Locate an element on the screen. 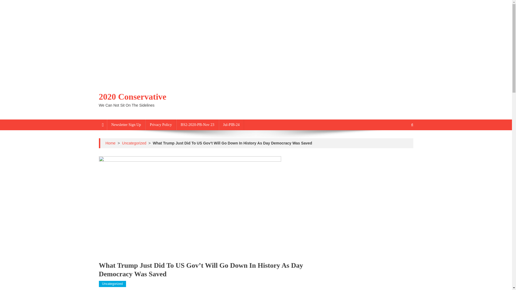 This screenshot has height=290, width=516. Uncategorized is located at coordinates (112, 284).